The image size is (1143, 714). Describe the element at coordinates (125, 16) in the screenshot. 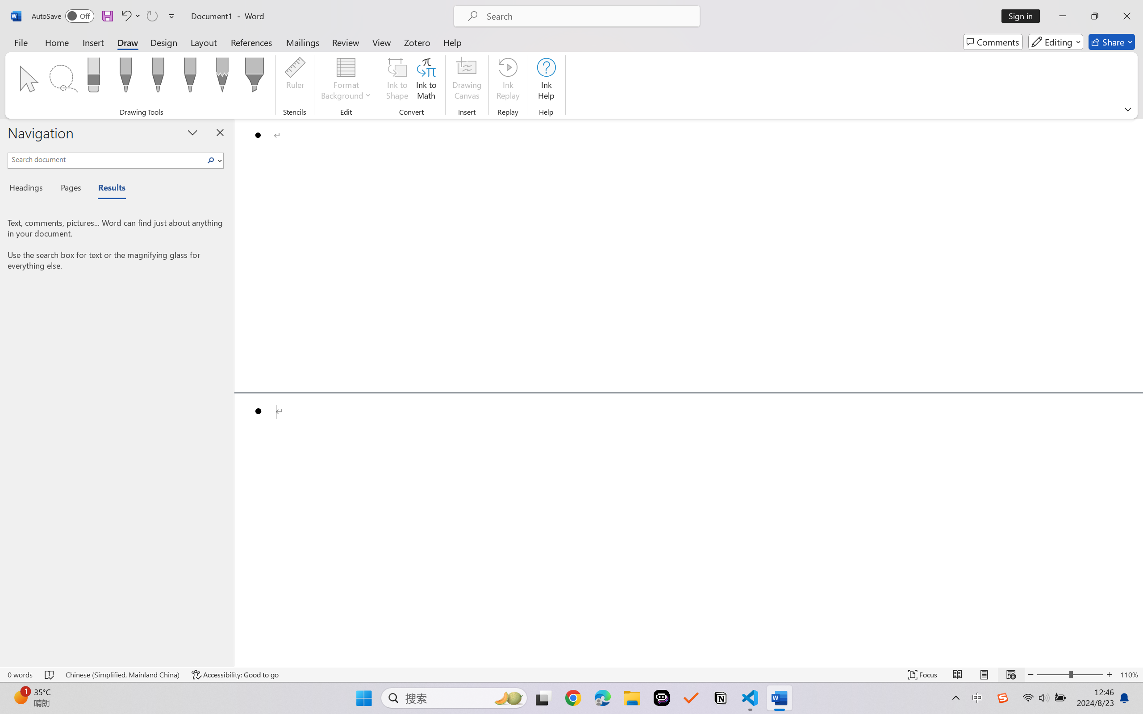

I see `Undo Bullet Default` at that location.